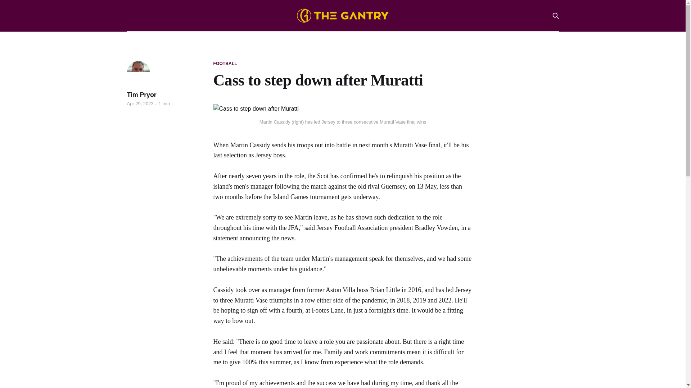 Image resolution: width=691 pixels, height=388 pixels. Describe the element at coordinates (141, 95) in the screenshot. I see `Tim Pryor` at that location.